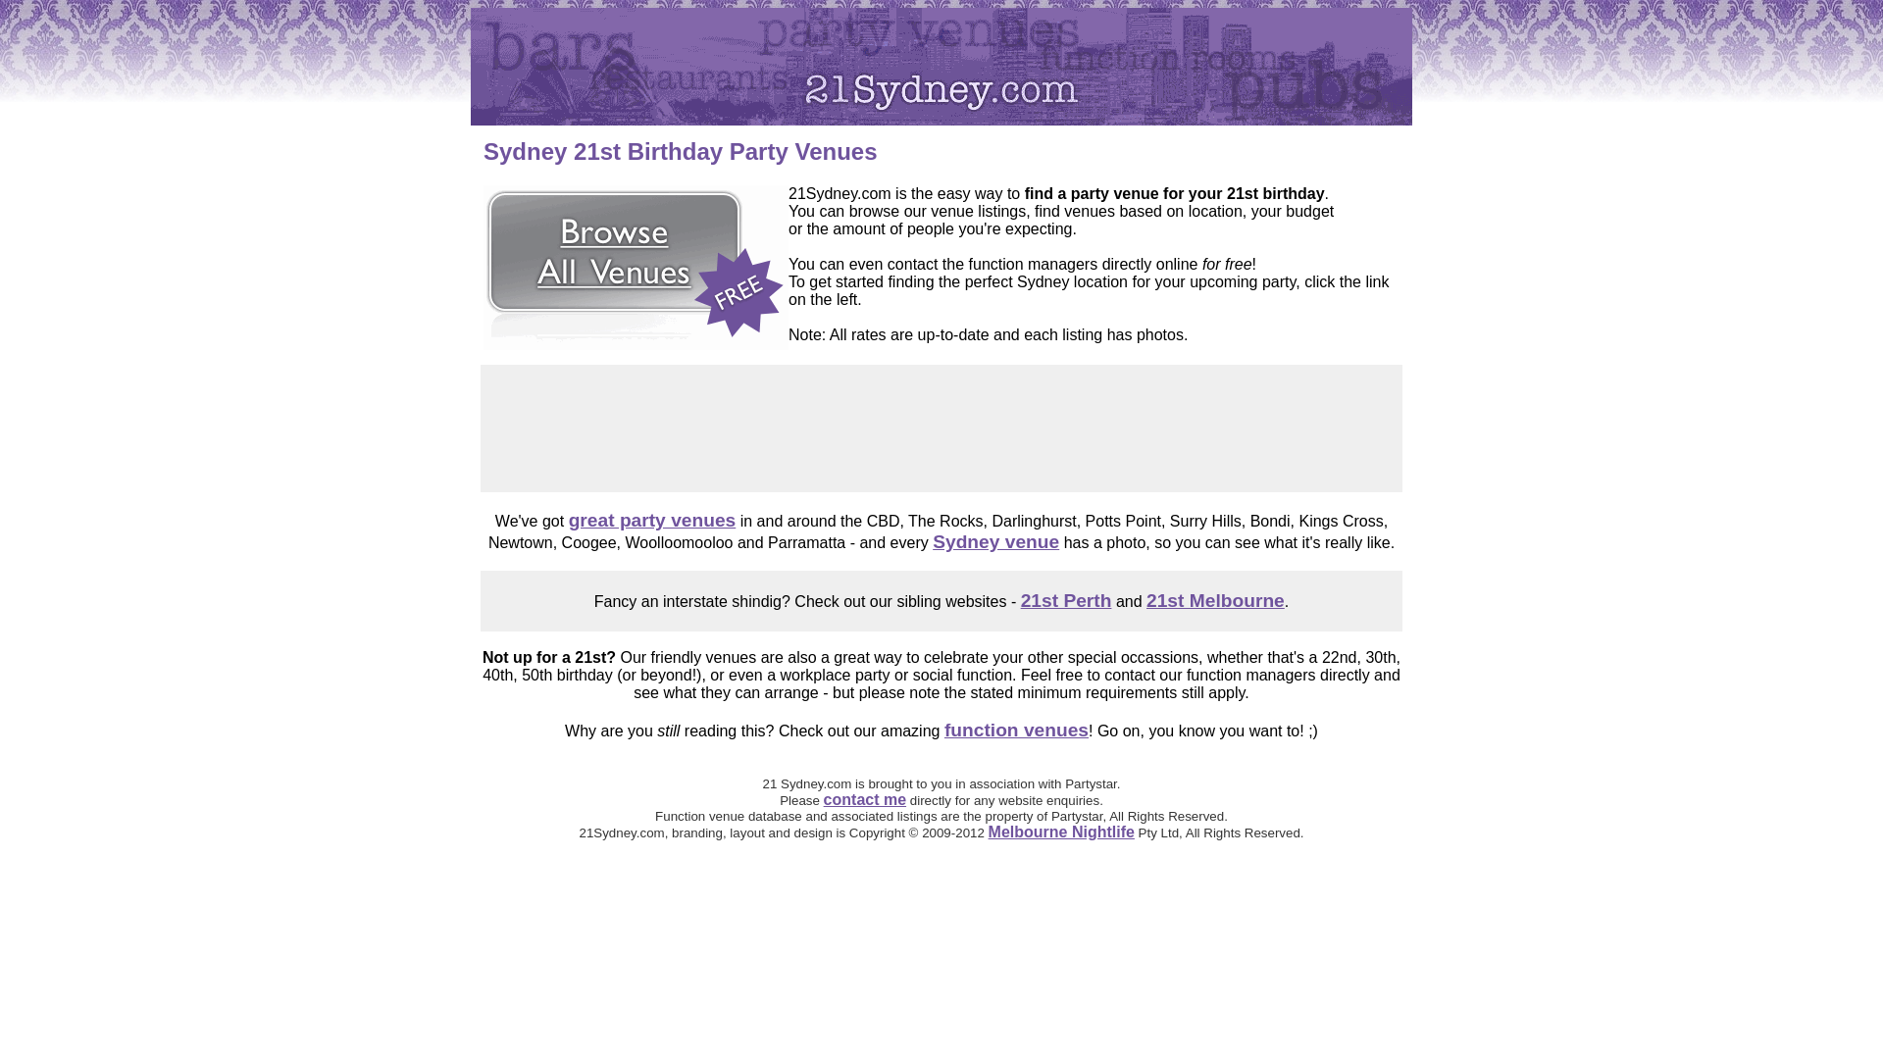 This screenshot has width=1883, height=1059. What do you see at coordinates (1067, 600) in the screenshot?
I see `21st Perth` at bounding box center [1067, 600].